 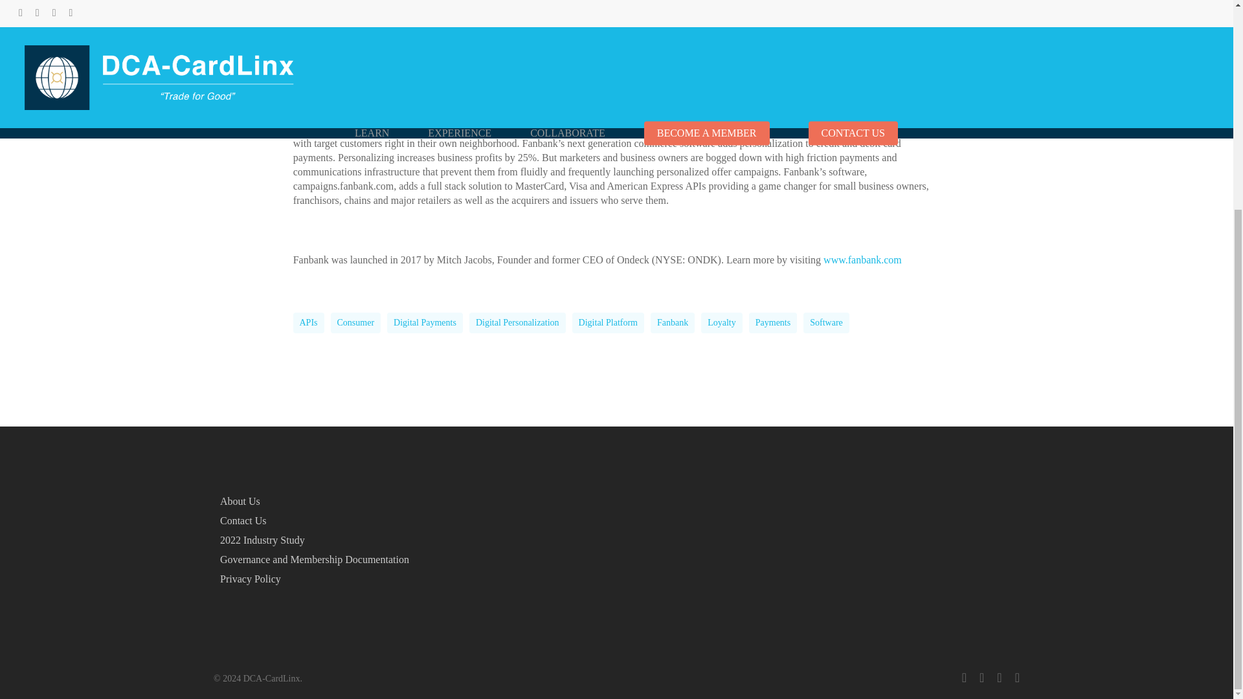 What do you see at coordinates (607, 322) in the screenshot?
I see `Digital Platform` at bounding box center [607, 322].